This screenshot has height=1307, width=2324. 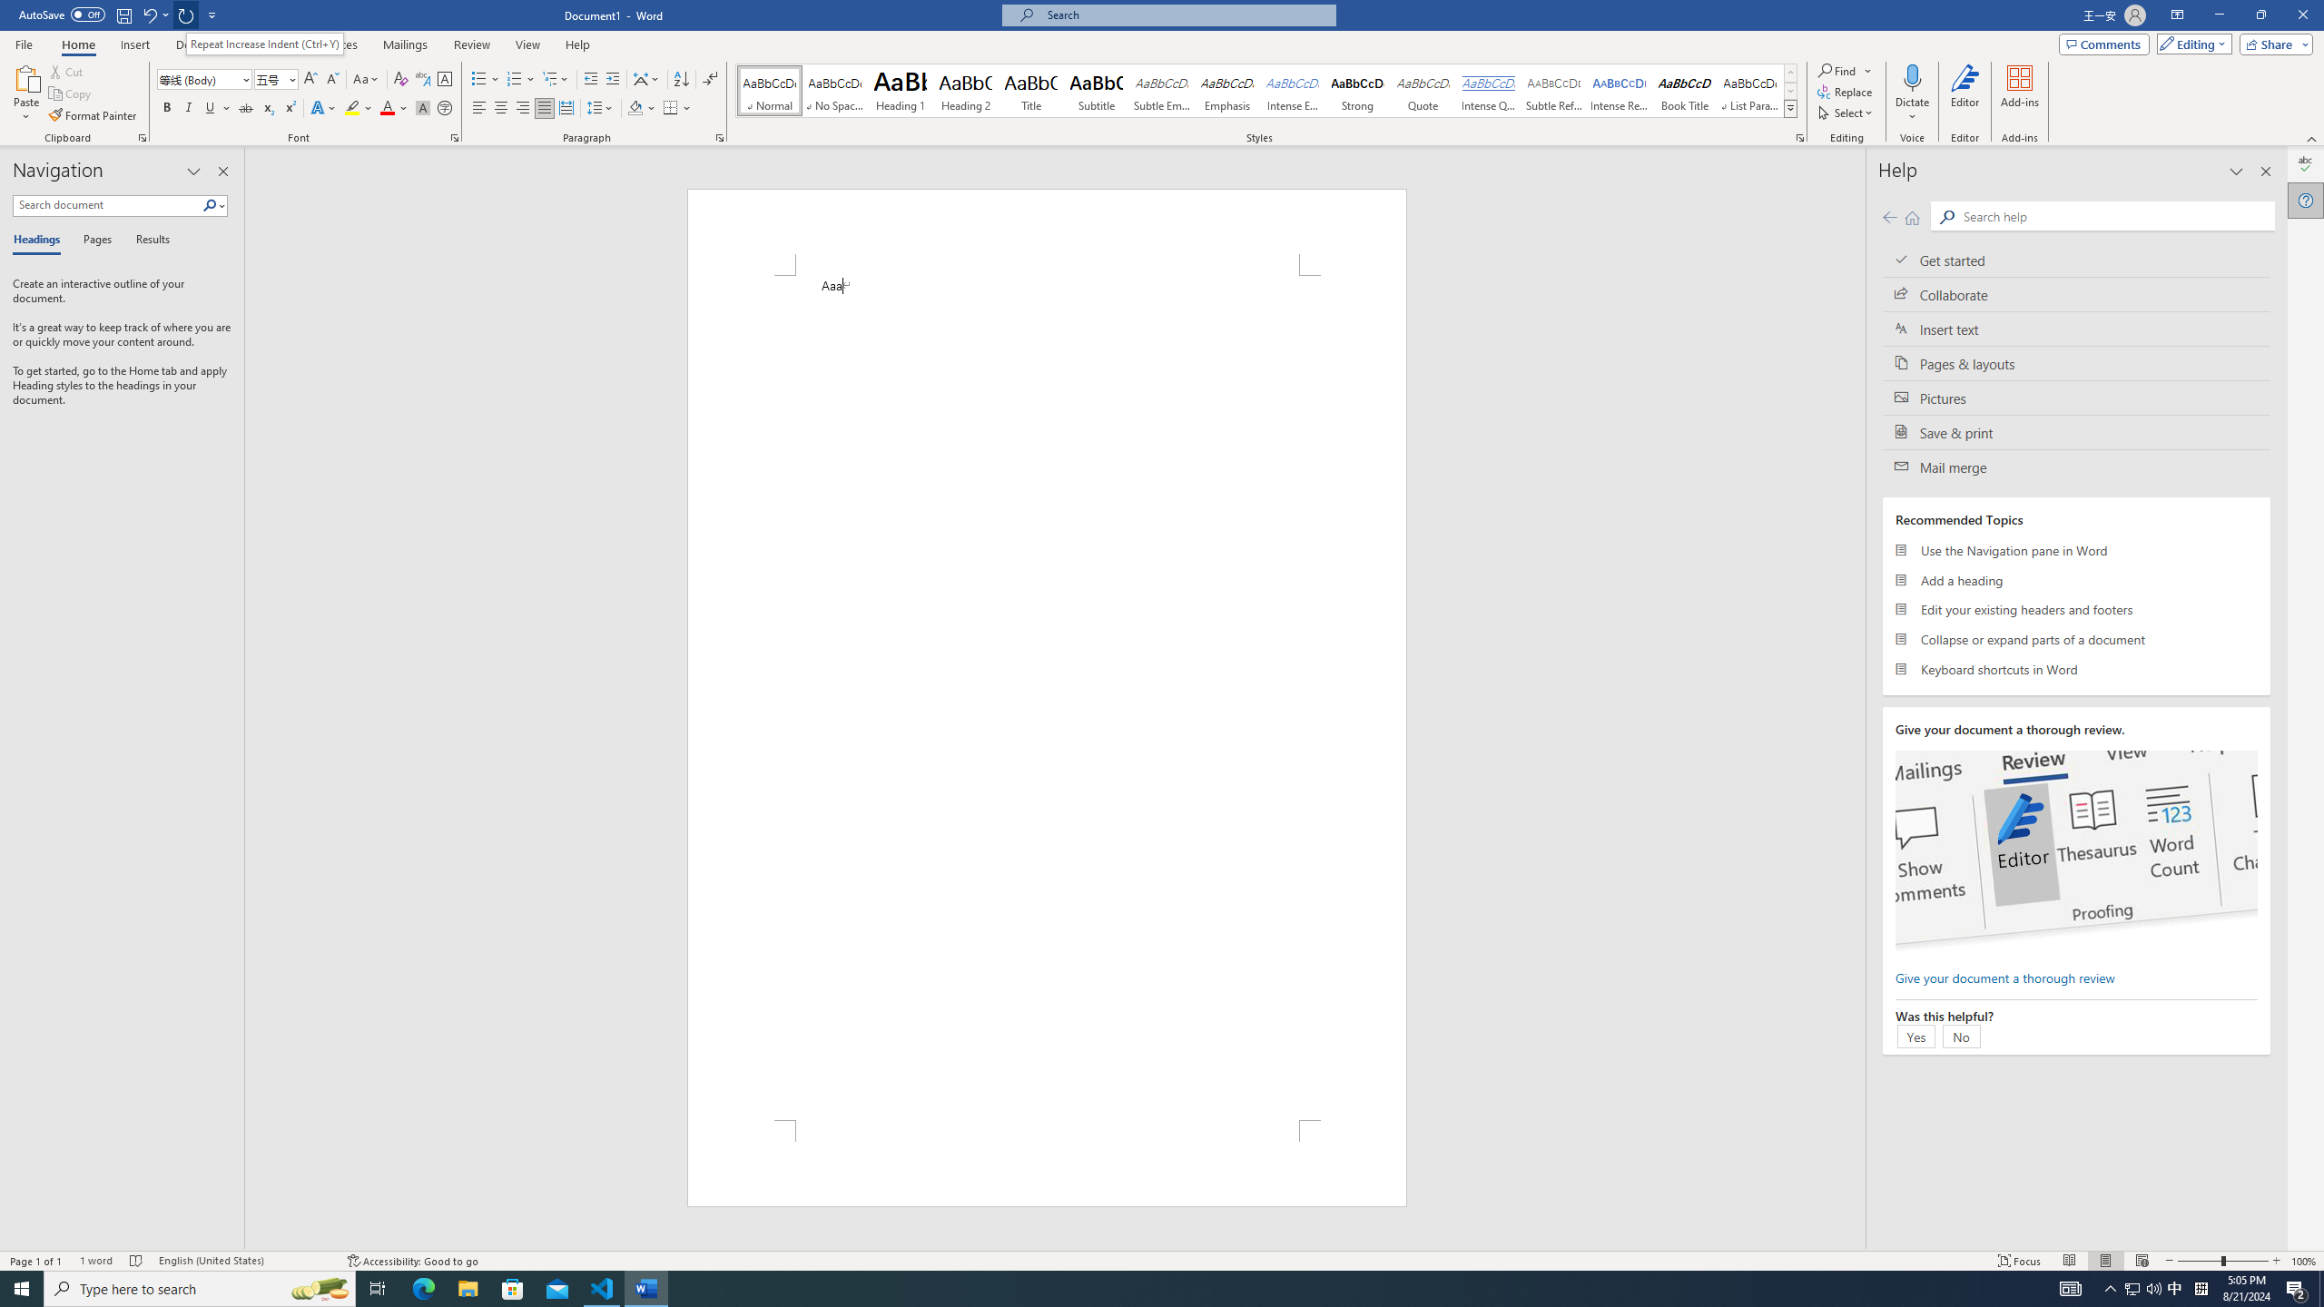 I want to click on Title, so click(x=1031, y=91).